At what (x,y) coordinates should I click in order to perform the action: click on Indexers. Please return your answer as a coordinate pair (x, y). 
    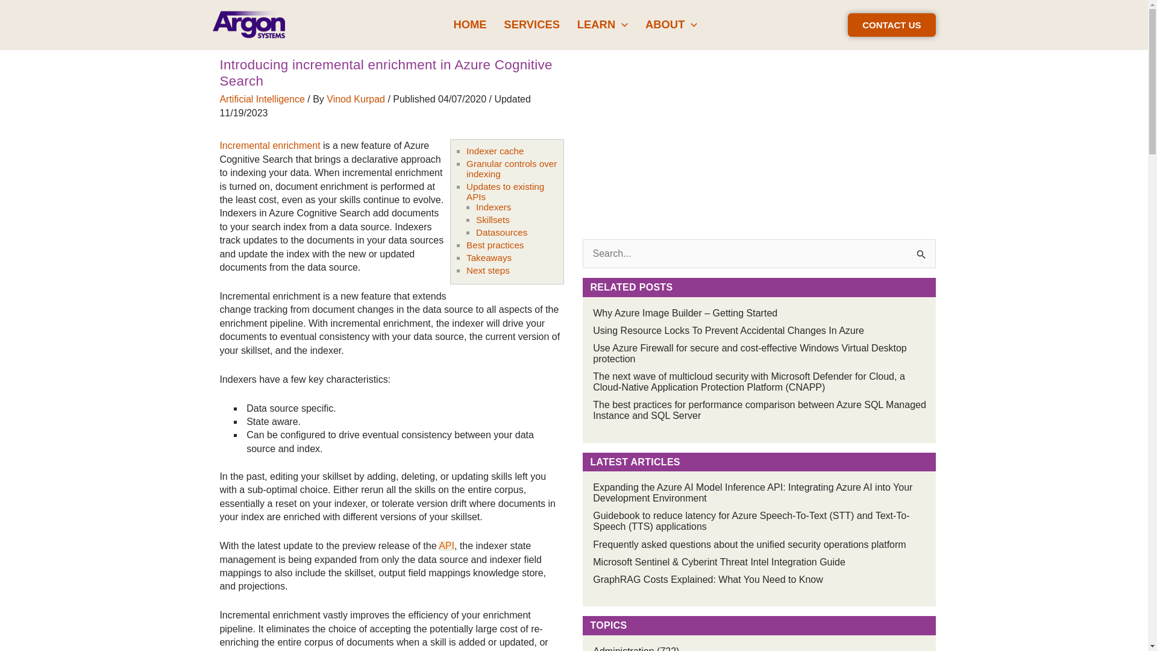
    Looking at the image, I should click on (493, 207).